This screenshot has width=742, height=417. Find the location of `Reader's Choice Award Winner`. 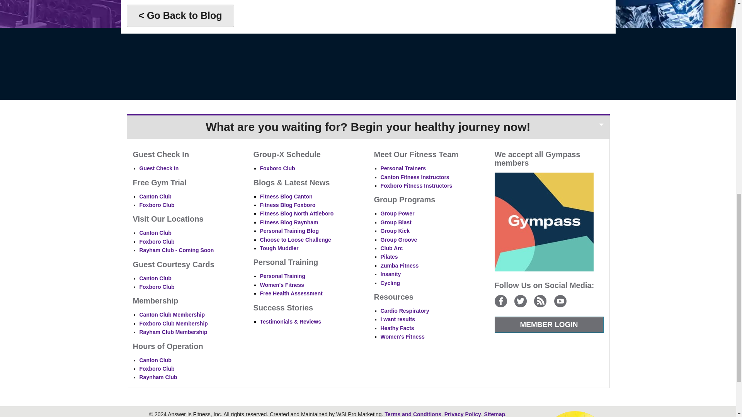

Reader's Choice Award Winner is located at coordinates (575, 413).